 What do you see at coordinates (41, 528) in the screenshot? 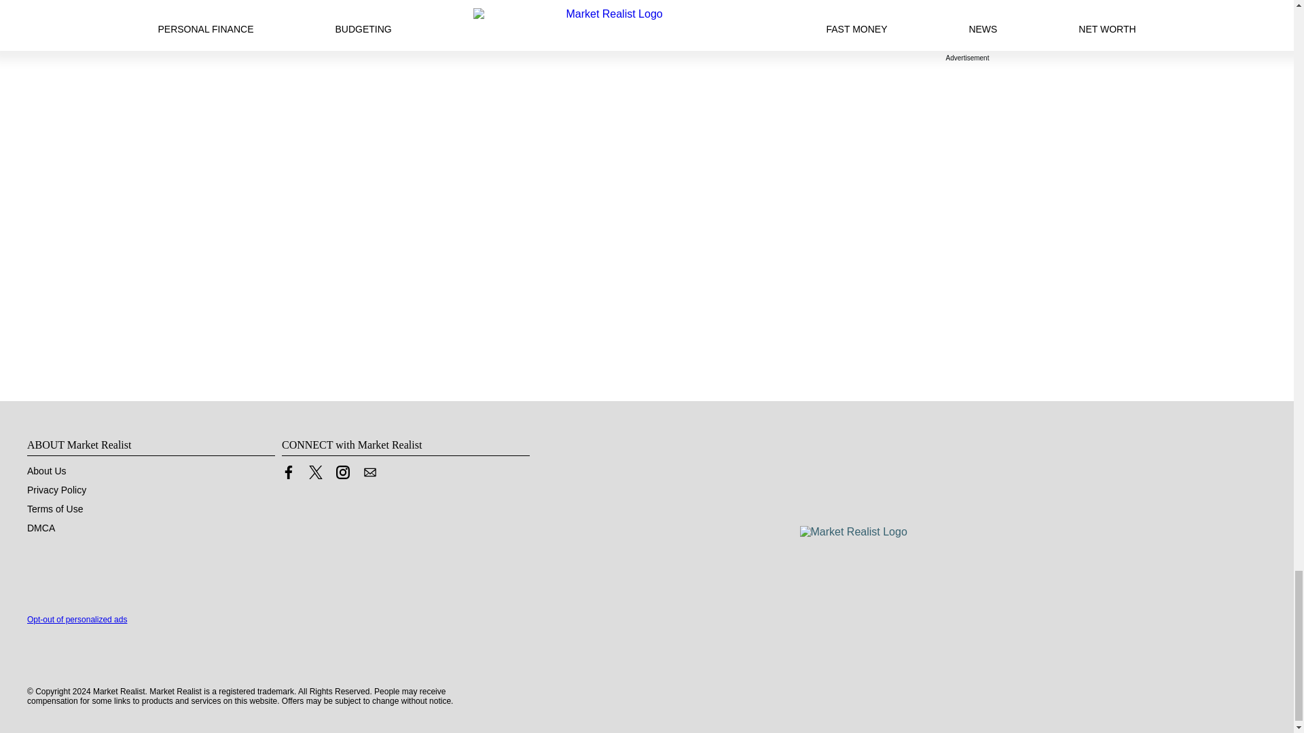
I see `DMCA` at bounding box center [41, 528].